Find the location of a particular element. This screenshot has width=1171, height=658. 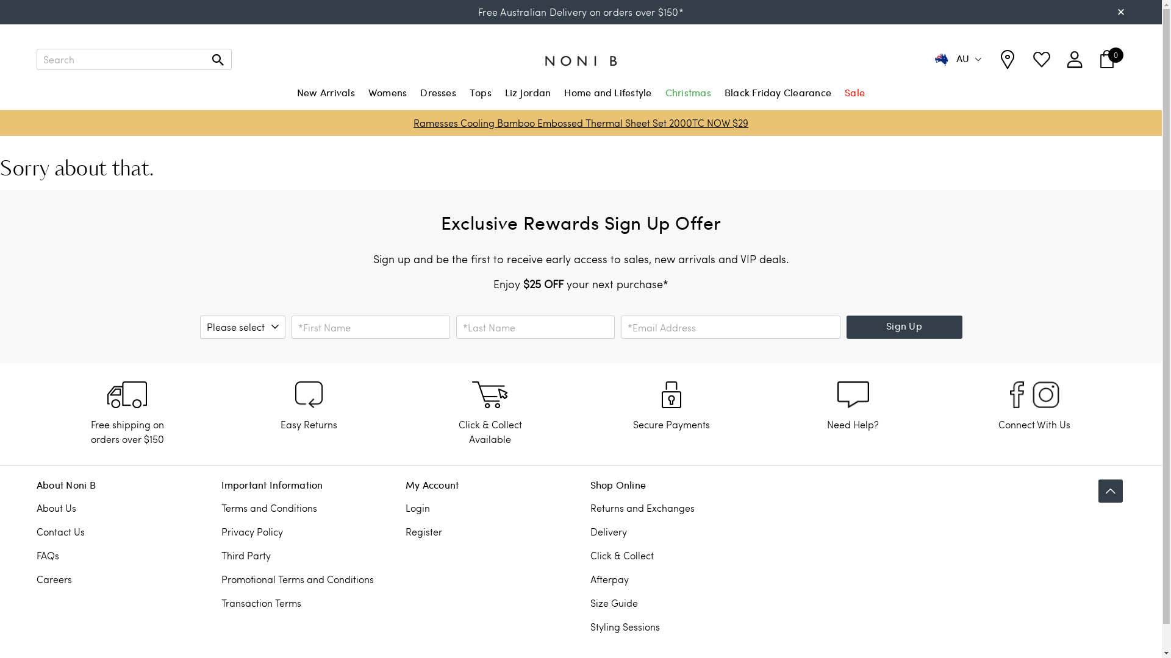

Black Friday Clearance is located at coordinates (778, 99).